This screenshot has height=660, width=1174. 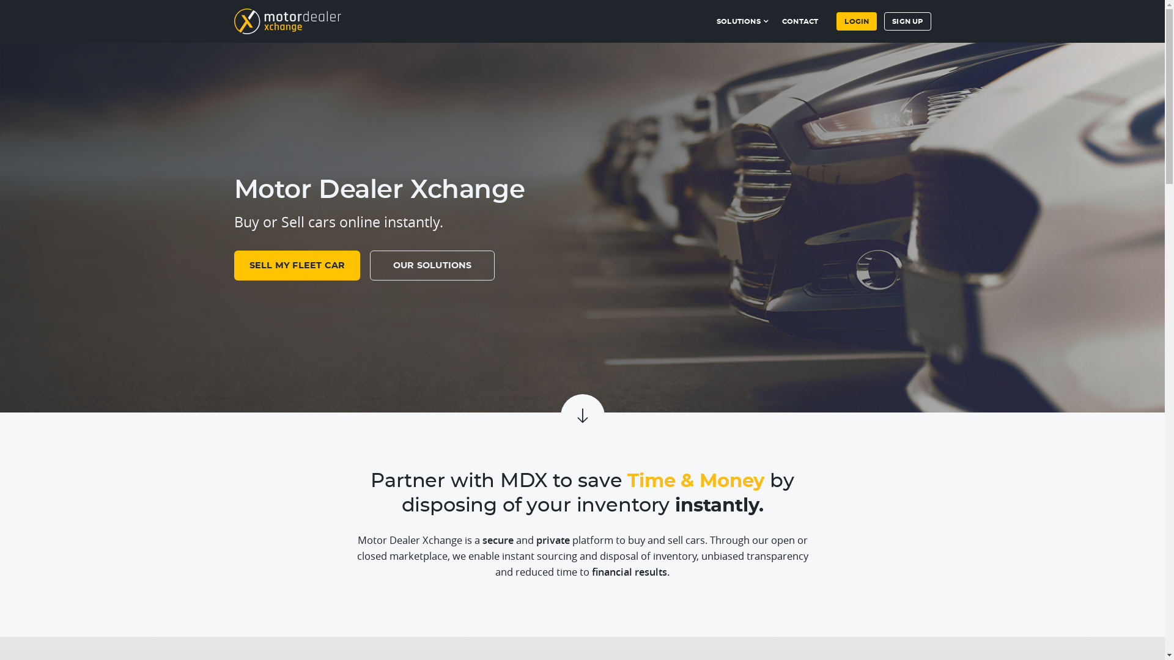 I want to click on SOLUTIONS, so click(x=744, y=18).